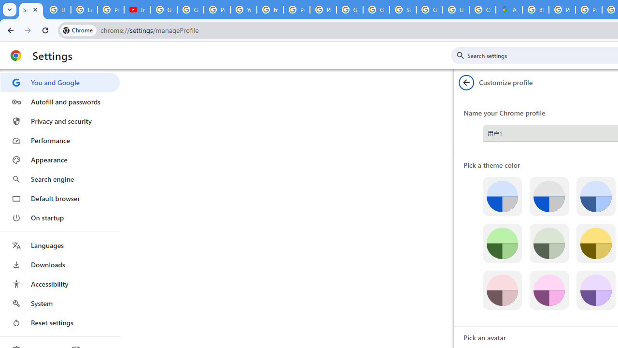  Describe the element at coordinates (60, 179) in the screenshot. I see `Search engine` at that location.